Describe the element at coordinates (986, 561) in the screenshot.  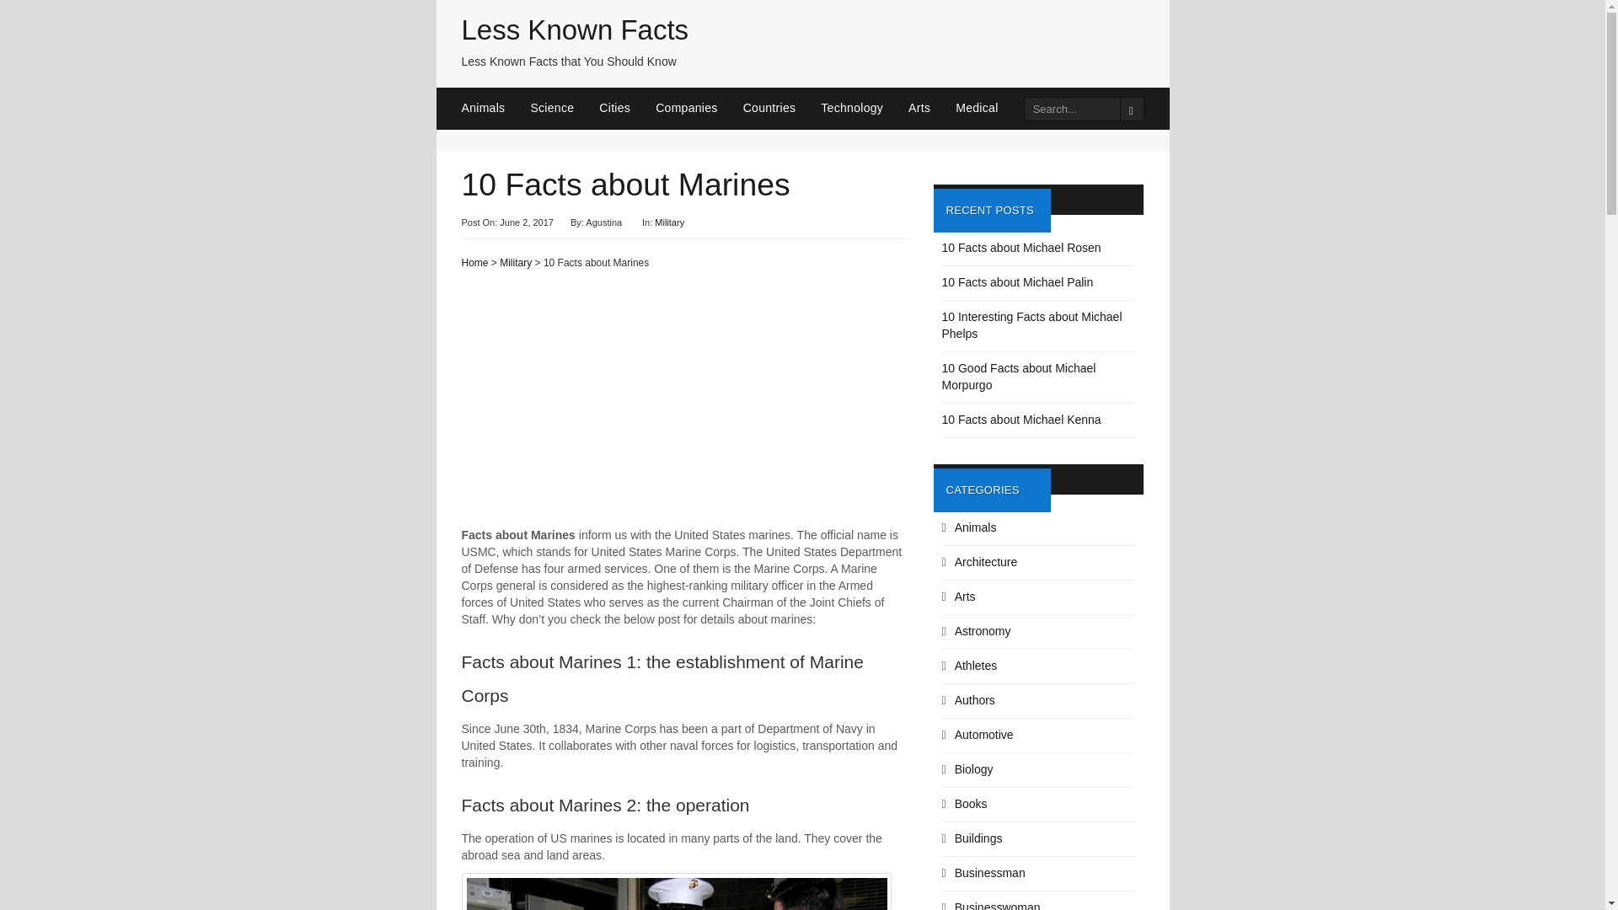
I see `Architecture` at that location.